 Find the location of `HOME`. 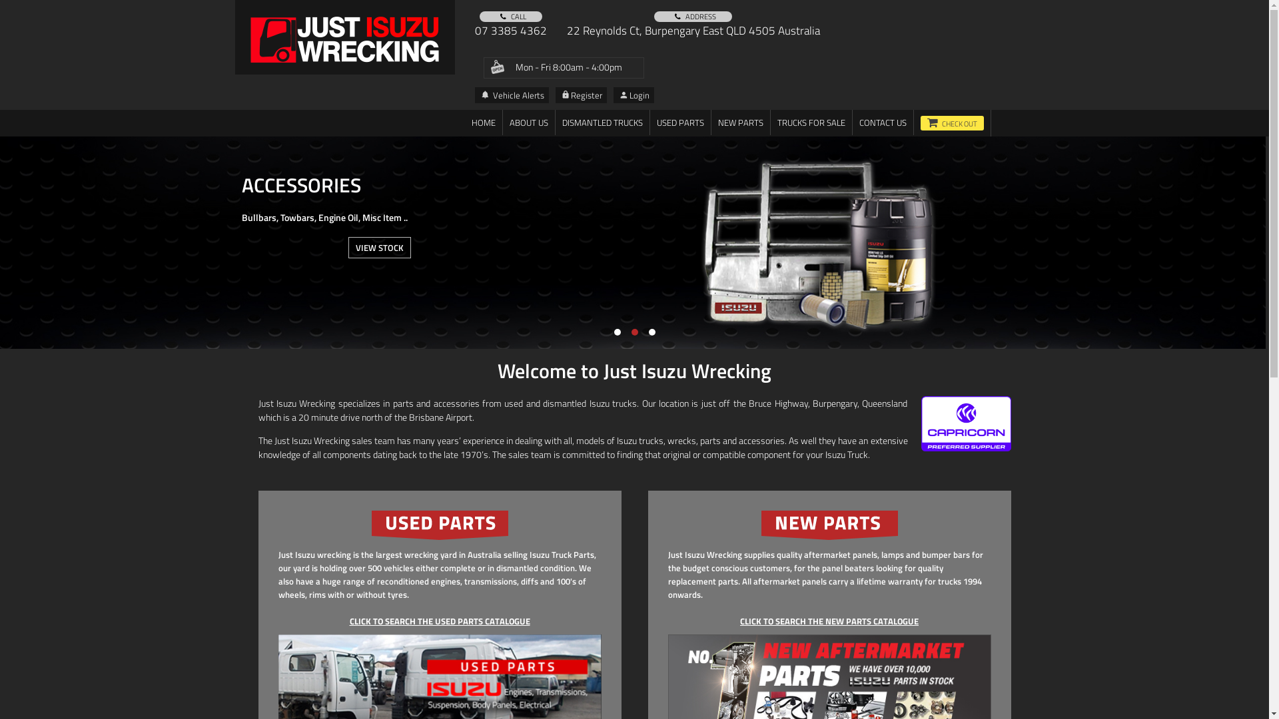

HOME is located at coordinates (484, 122).